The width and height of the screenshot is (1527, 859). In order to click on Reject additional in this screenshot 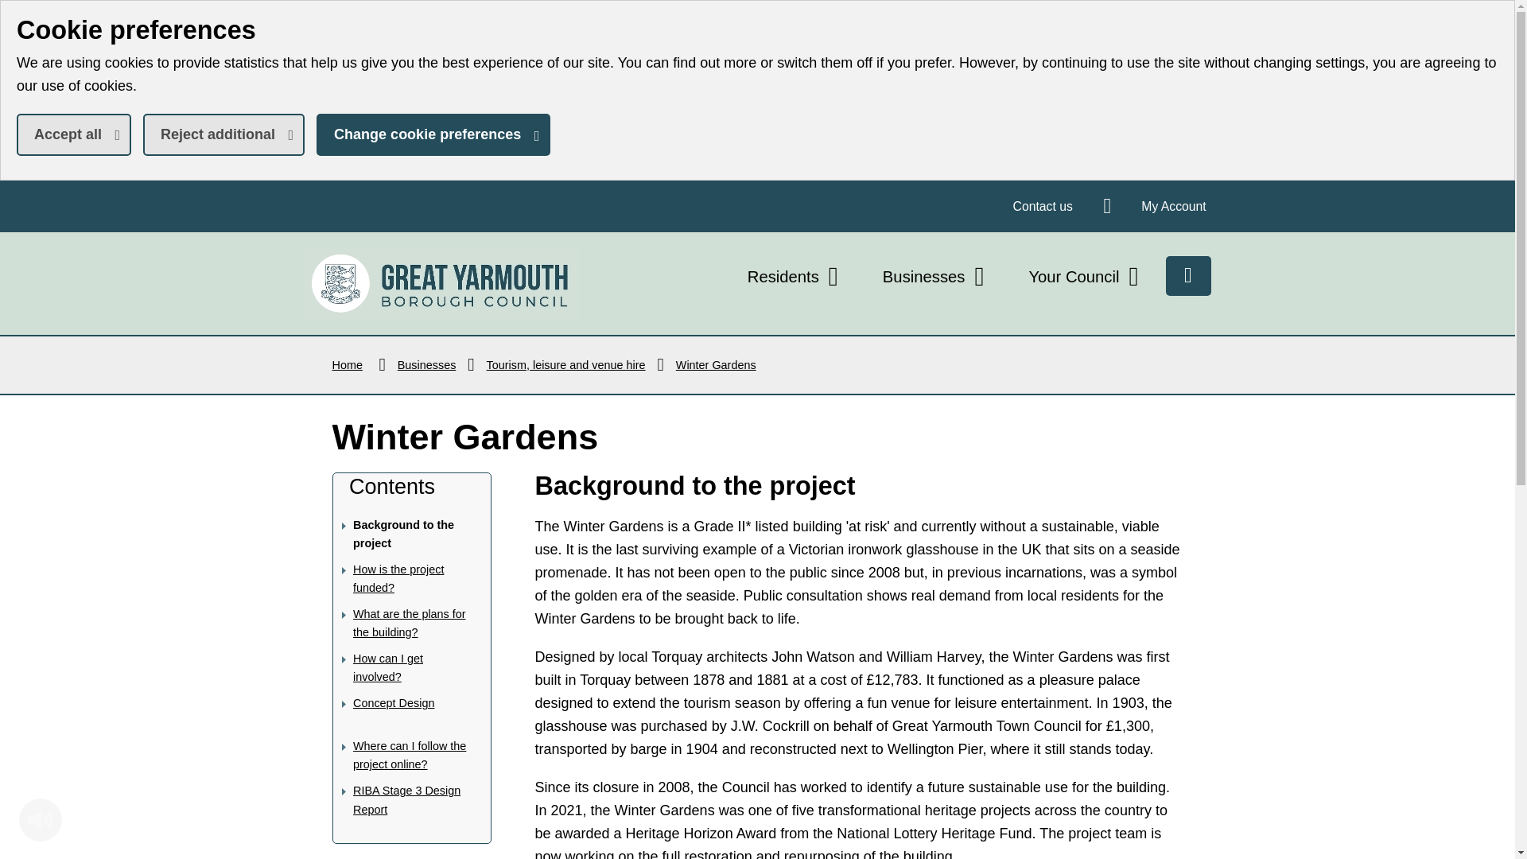, I will do `click(40, 820)`.